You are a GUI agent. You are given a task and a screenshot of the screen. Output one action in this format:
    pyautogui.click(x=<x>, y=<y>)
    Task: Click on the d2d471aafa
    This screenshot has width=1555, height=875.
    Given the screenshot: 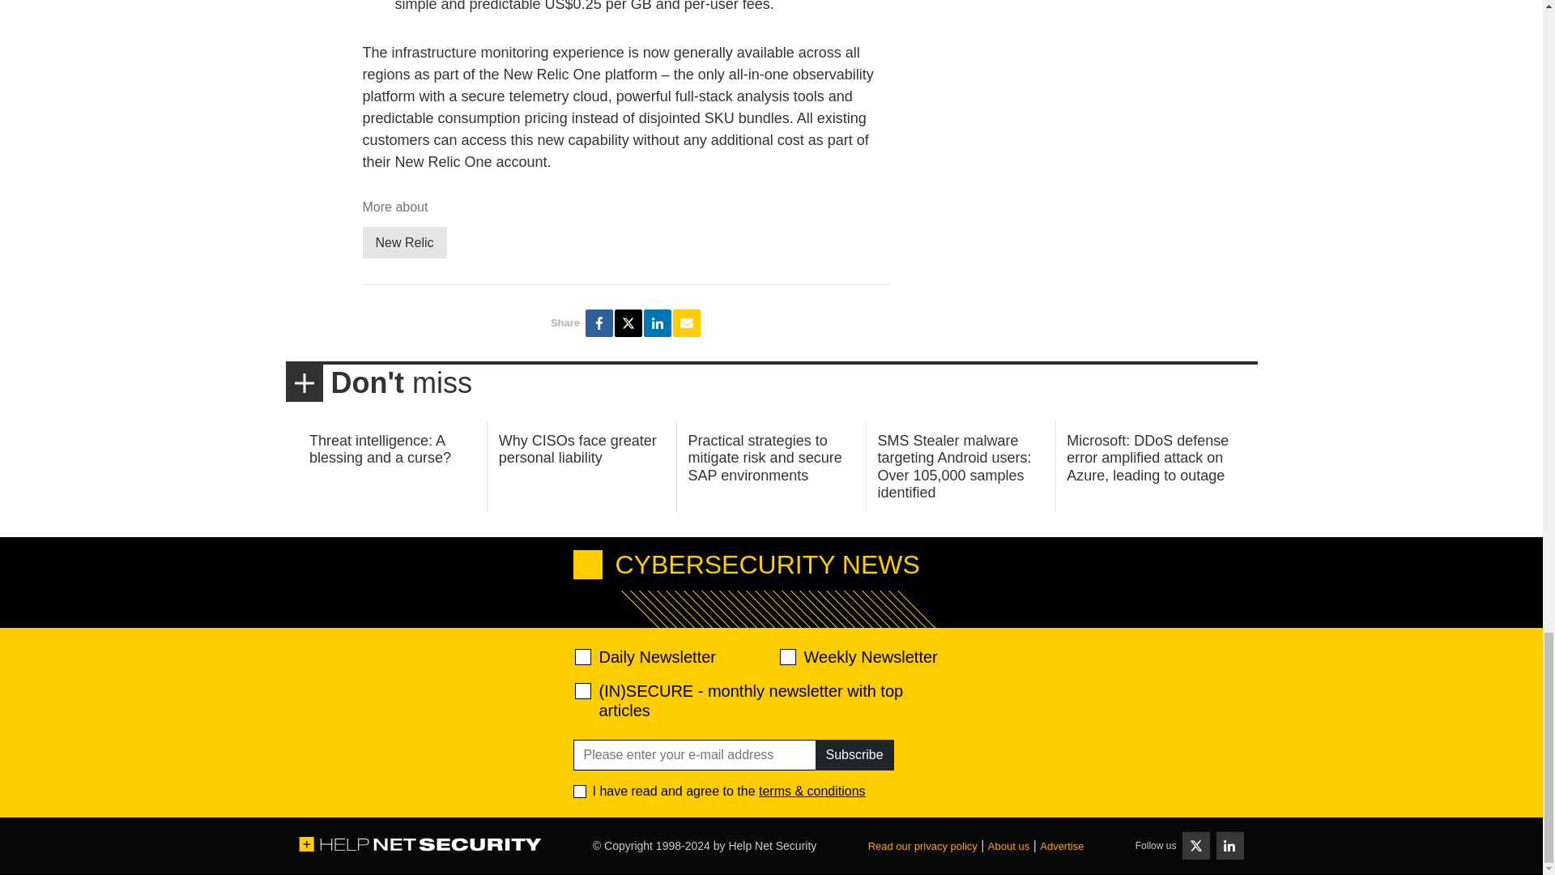 What is the action you would take?
    pyautogui.click(x=786, y=656)
    